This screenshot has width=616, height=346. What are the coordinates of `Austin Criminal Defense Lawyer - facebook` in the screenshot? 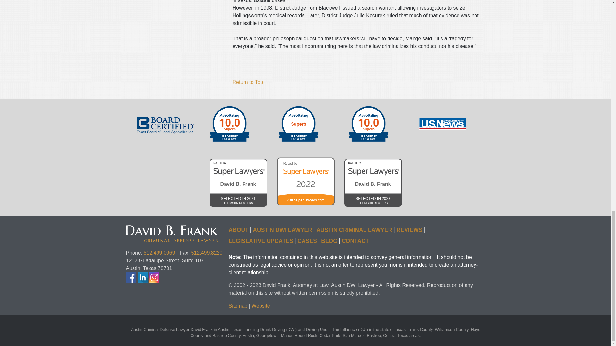 It's located at (228, 125).